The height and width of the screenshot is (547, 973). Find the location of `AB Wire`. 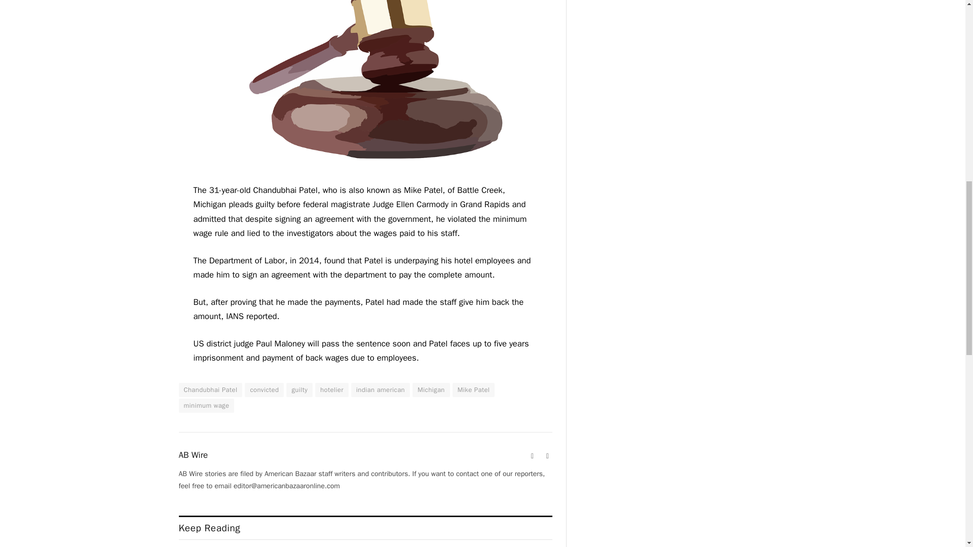

AB Wire is located at coordinates (193, 455).